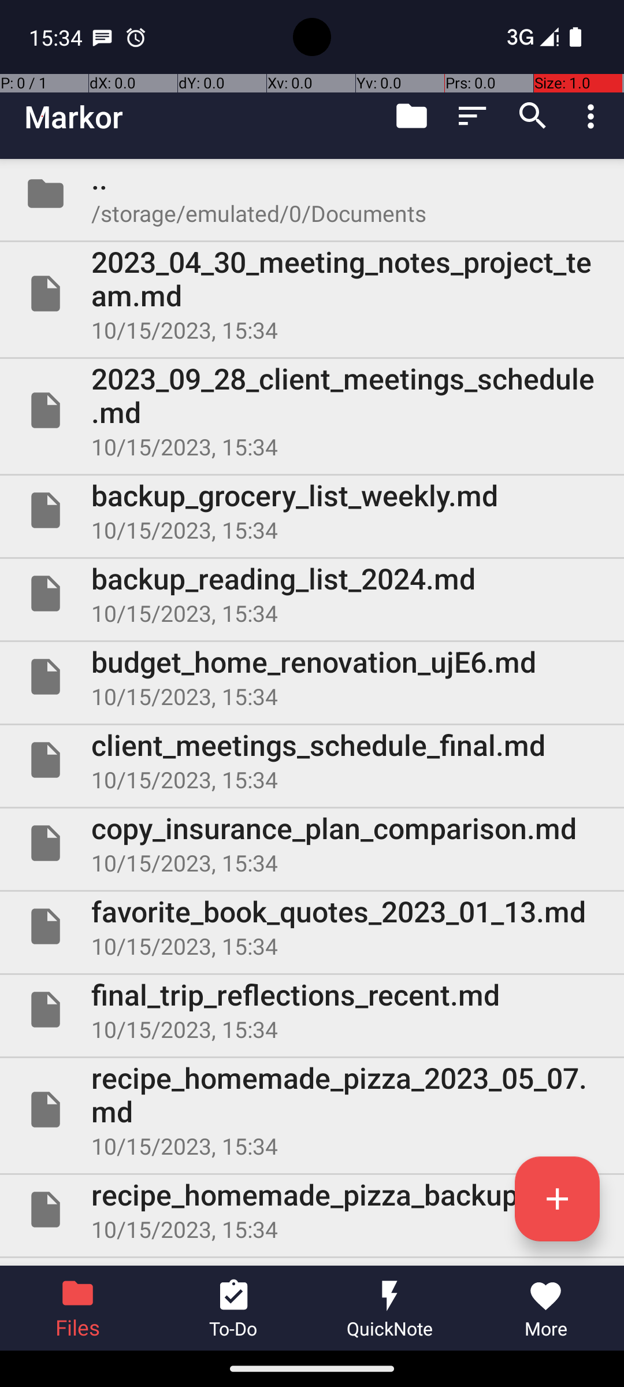  Describe the element at coordinates (312, 843) in the screenshot. I see `File copy_insurance_plan_comparison.md ` at that location.